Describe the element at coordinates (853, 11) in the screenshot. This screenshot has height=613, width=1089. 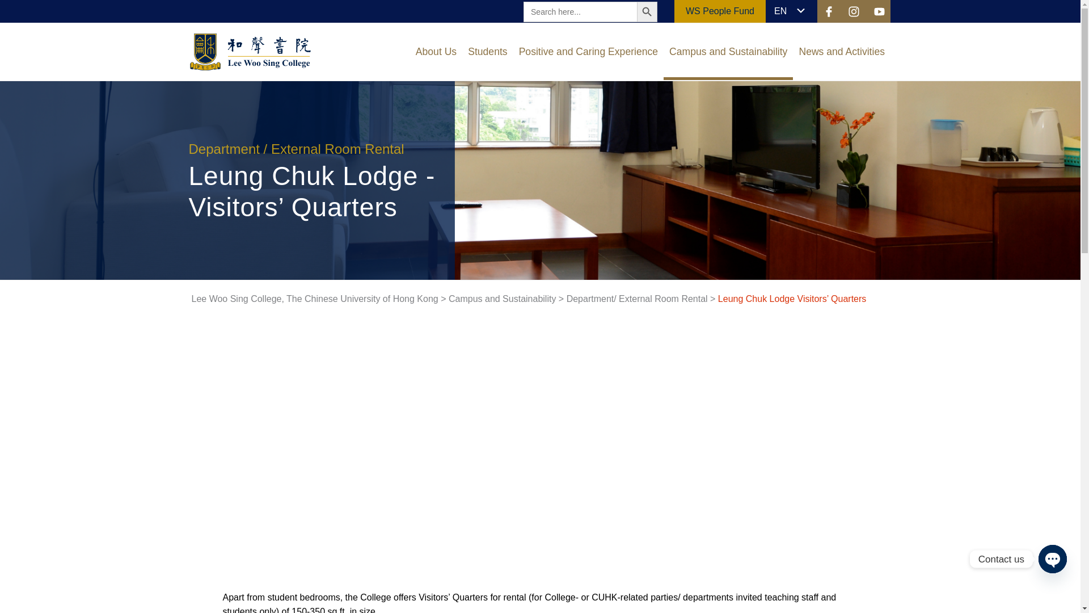
I see `ig` at that location.